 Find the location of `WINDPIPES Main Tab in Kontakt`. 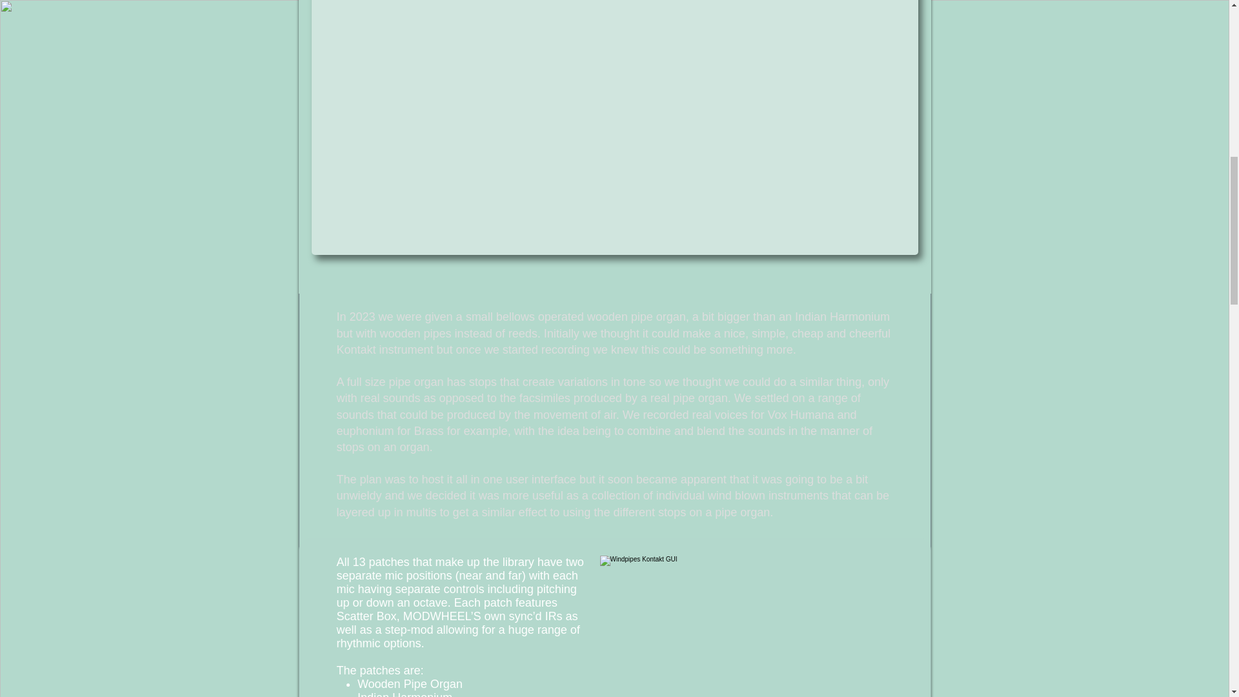

WINDPIPES Main Tab in Kontakt is located at coordinates (760, 626).